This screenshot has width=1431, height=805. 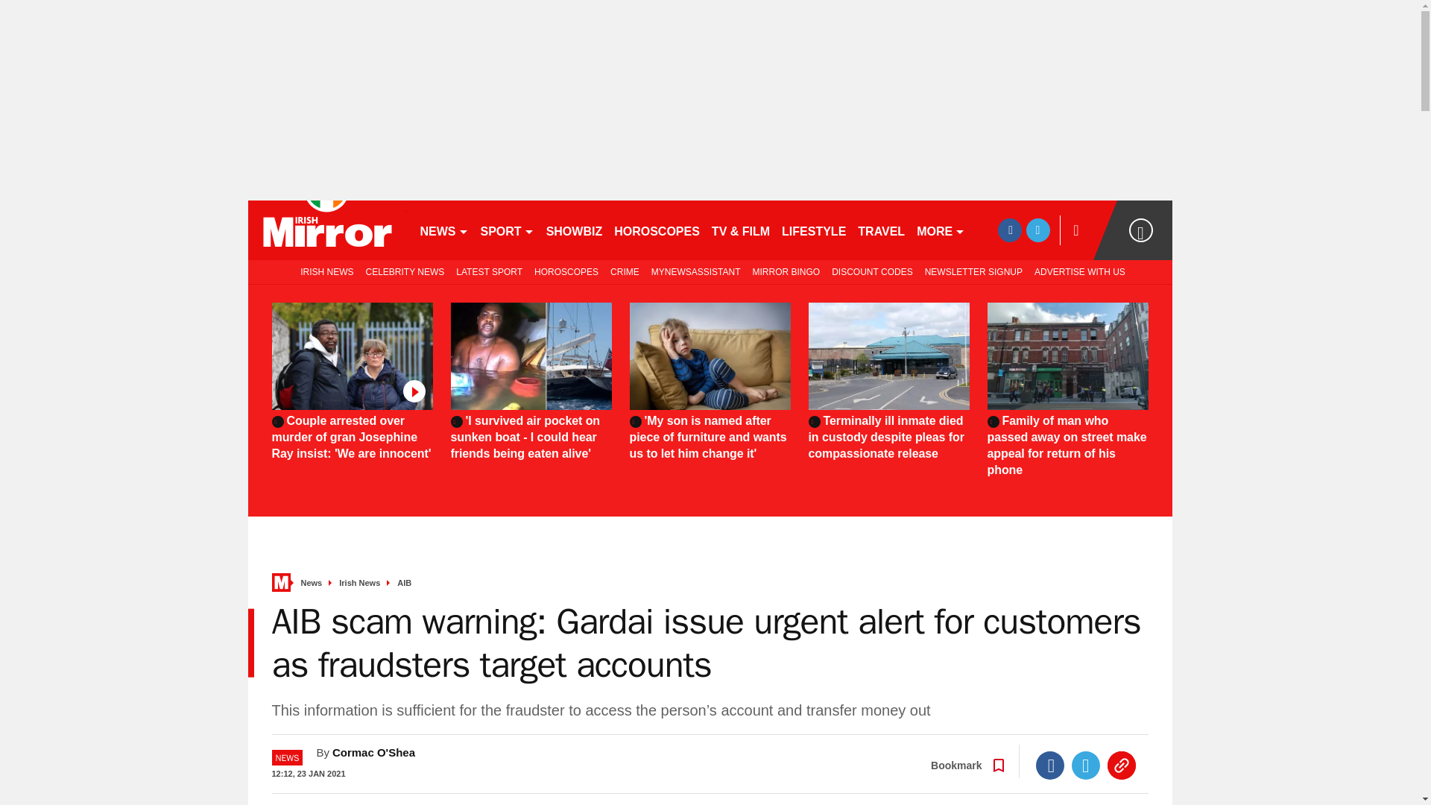 What do you see at coordinates (881, 230) in the screenshot?
I see `TRAVEL` at bounding box center [881, 230].